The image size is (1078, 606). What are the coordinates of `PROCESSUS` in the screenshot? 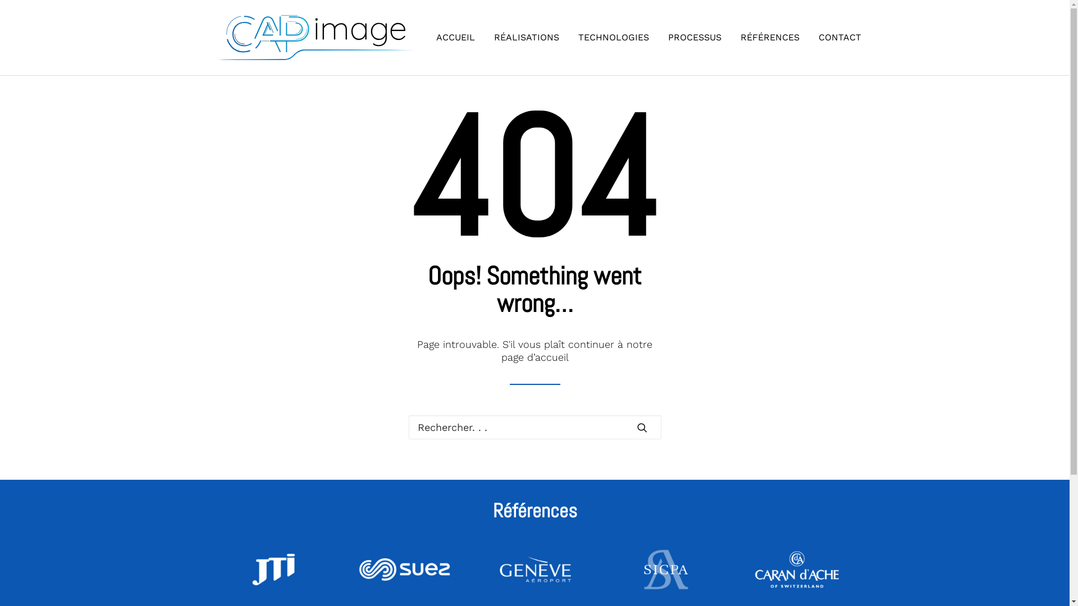 It's located at (695, 38).